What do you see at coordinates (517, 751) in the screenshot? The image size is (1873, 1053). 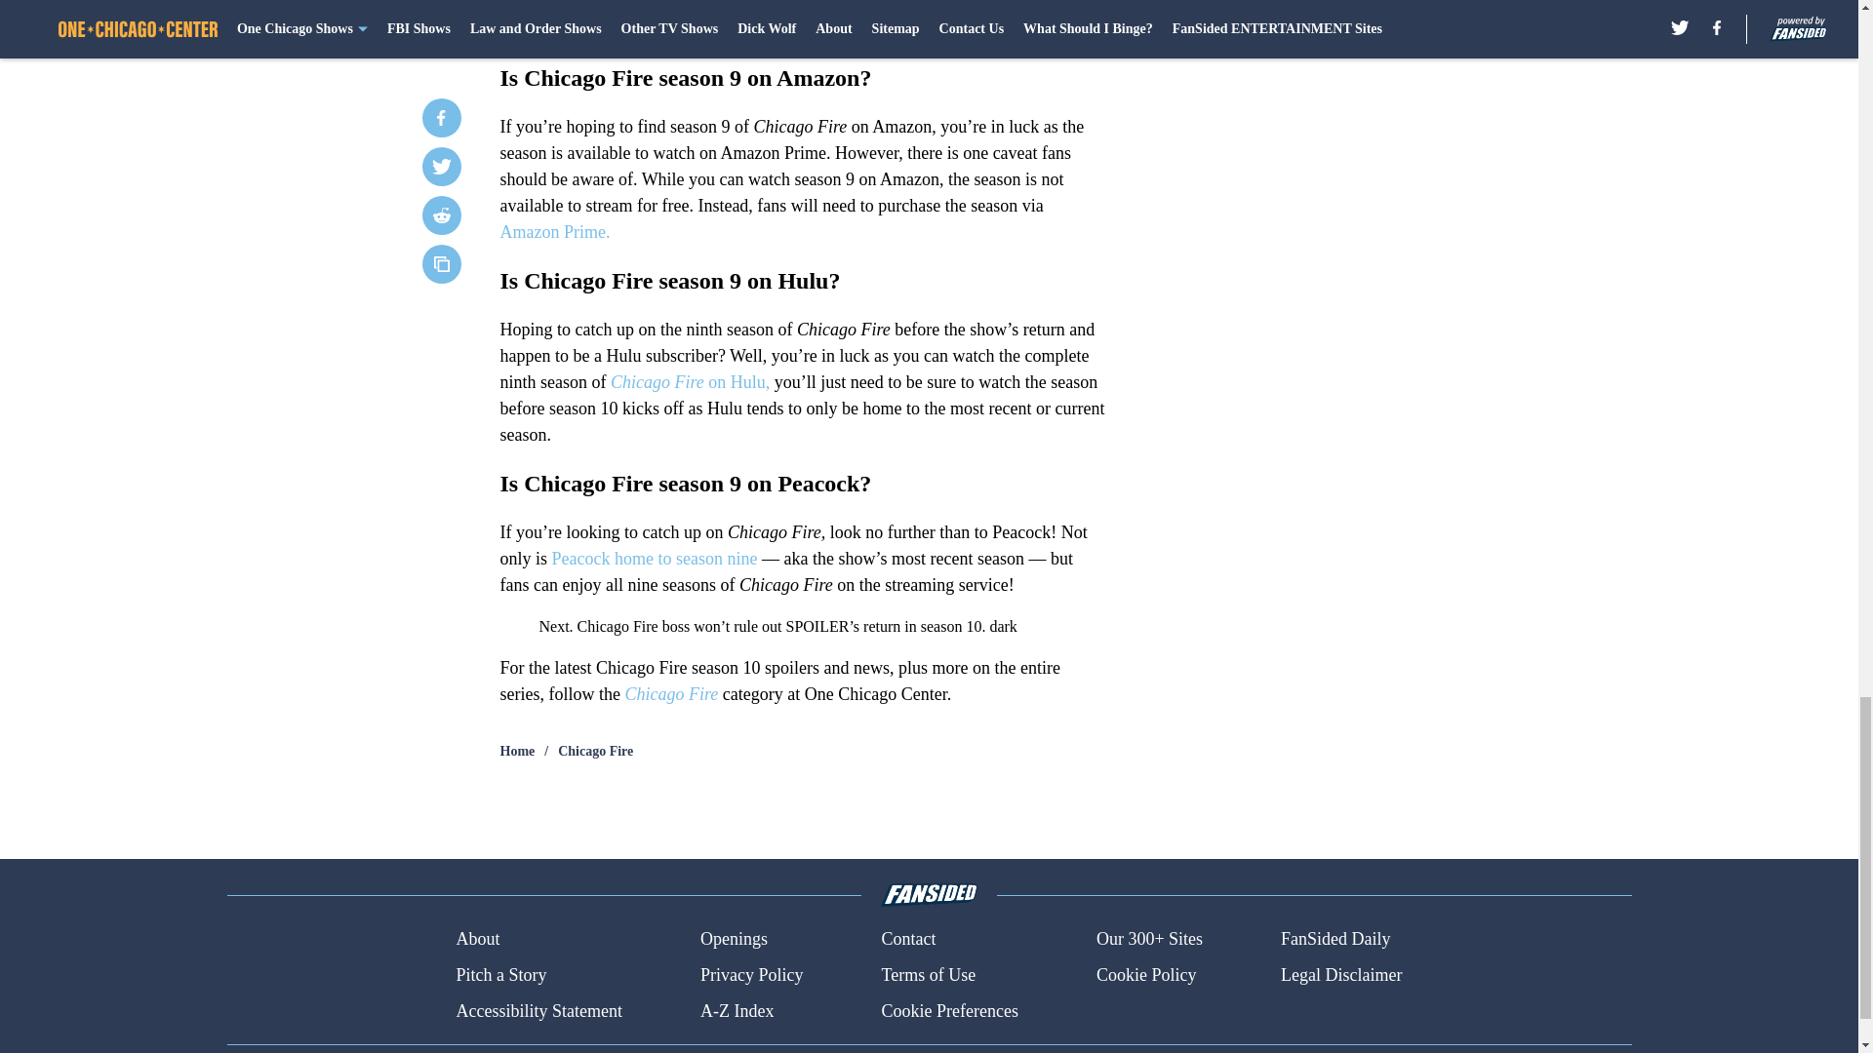 I see `Home` at bounding box center [517, 751].